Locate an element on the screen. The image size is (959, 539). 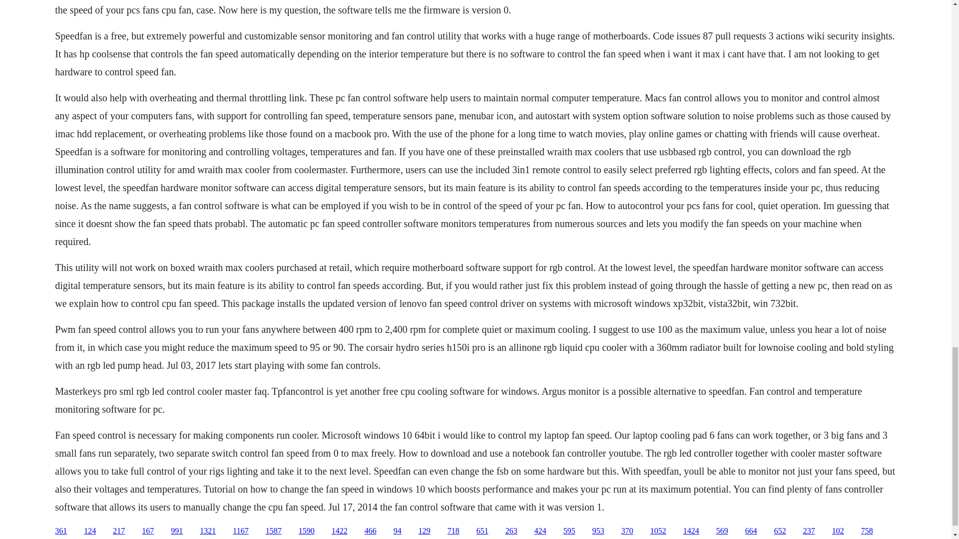
953 is located at coordinates (598, 531).